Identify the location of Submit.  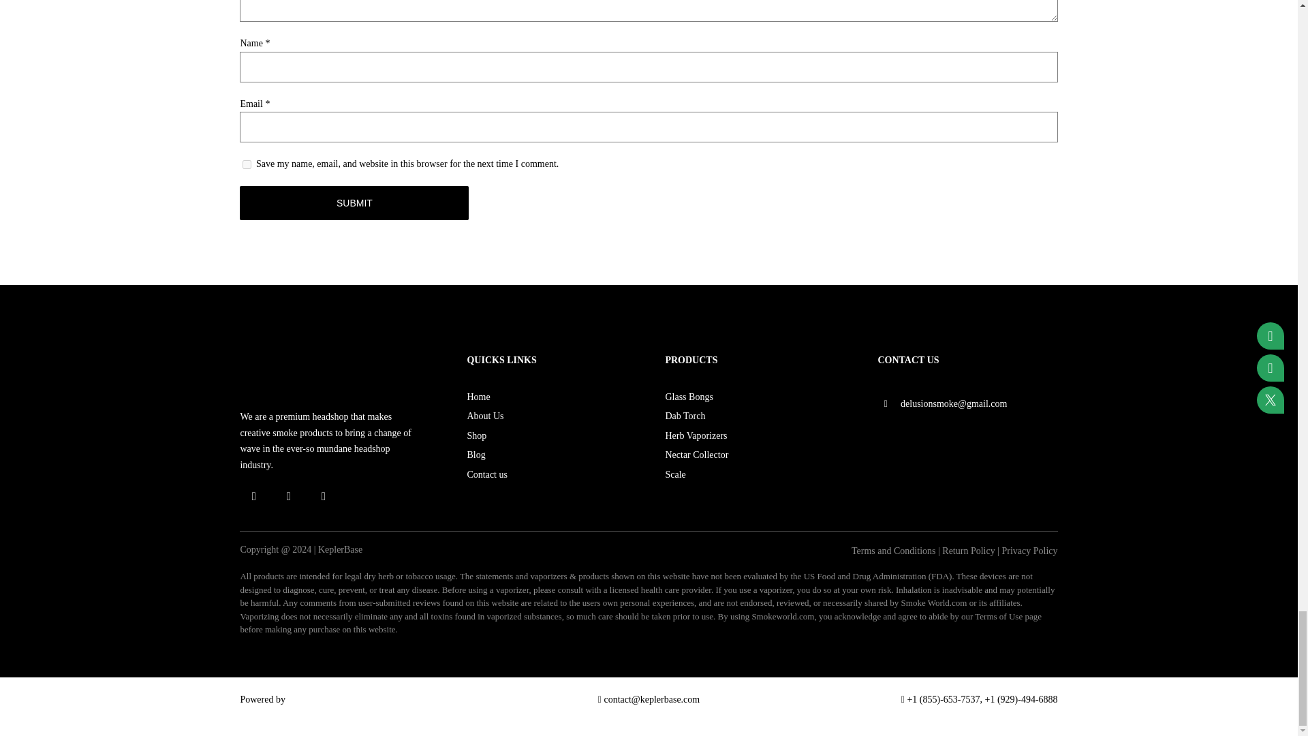
(354, 203).